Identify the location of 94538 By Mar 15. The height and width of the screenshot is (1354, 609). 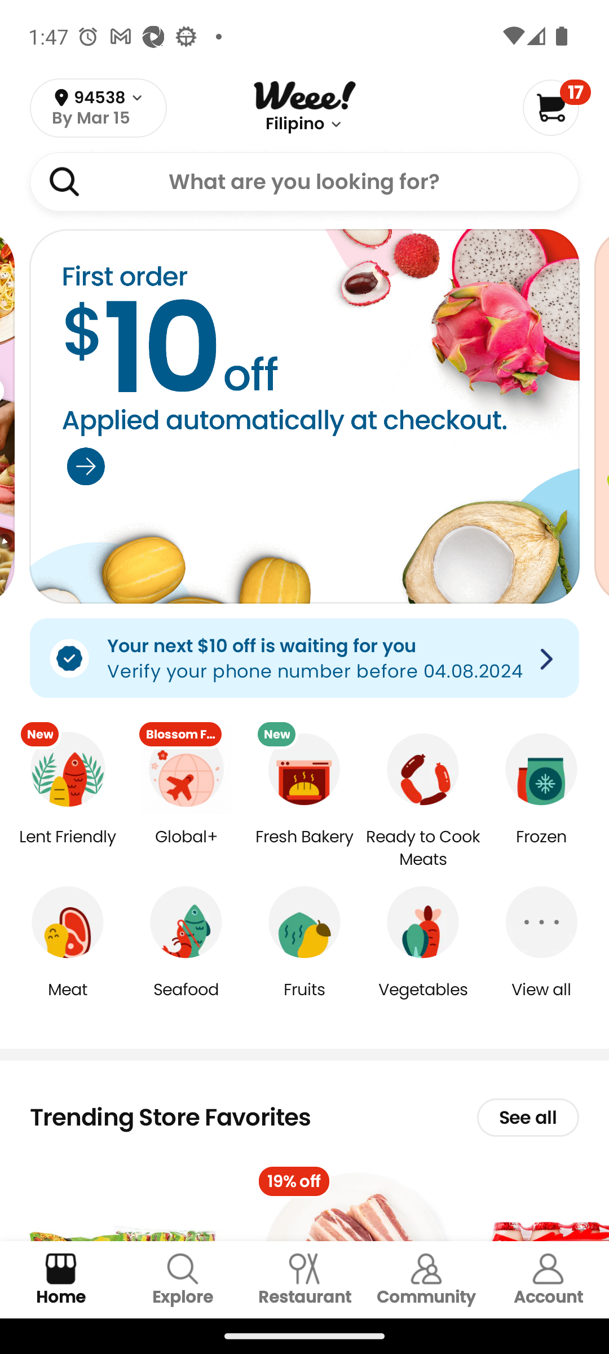
(98, 108).